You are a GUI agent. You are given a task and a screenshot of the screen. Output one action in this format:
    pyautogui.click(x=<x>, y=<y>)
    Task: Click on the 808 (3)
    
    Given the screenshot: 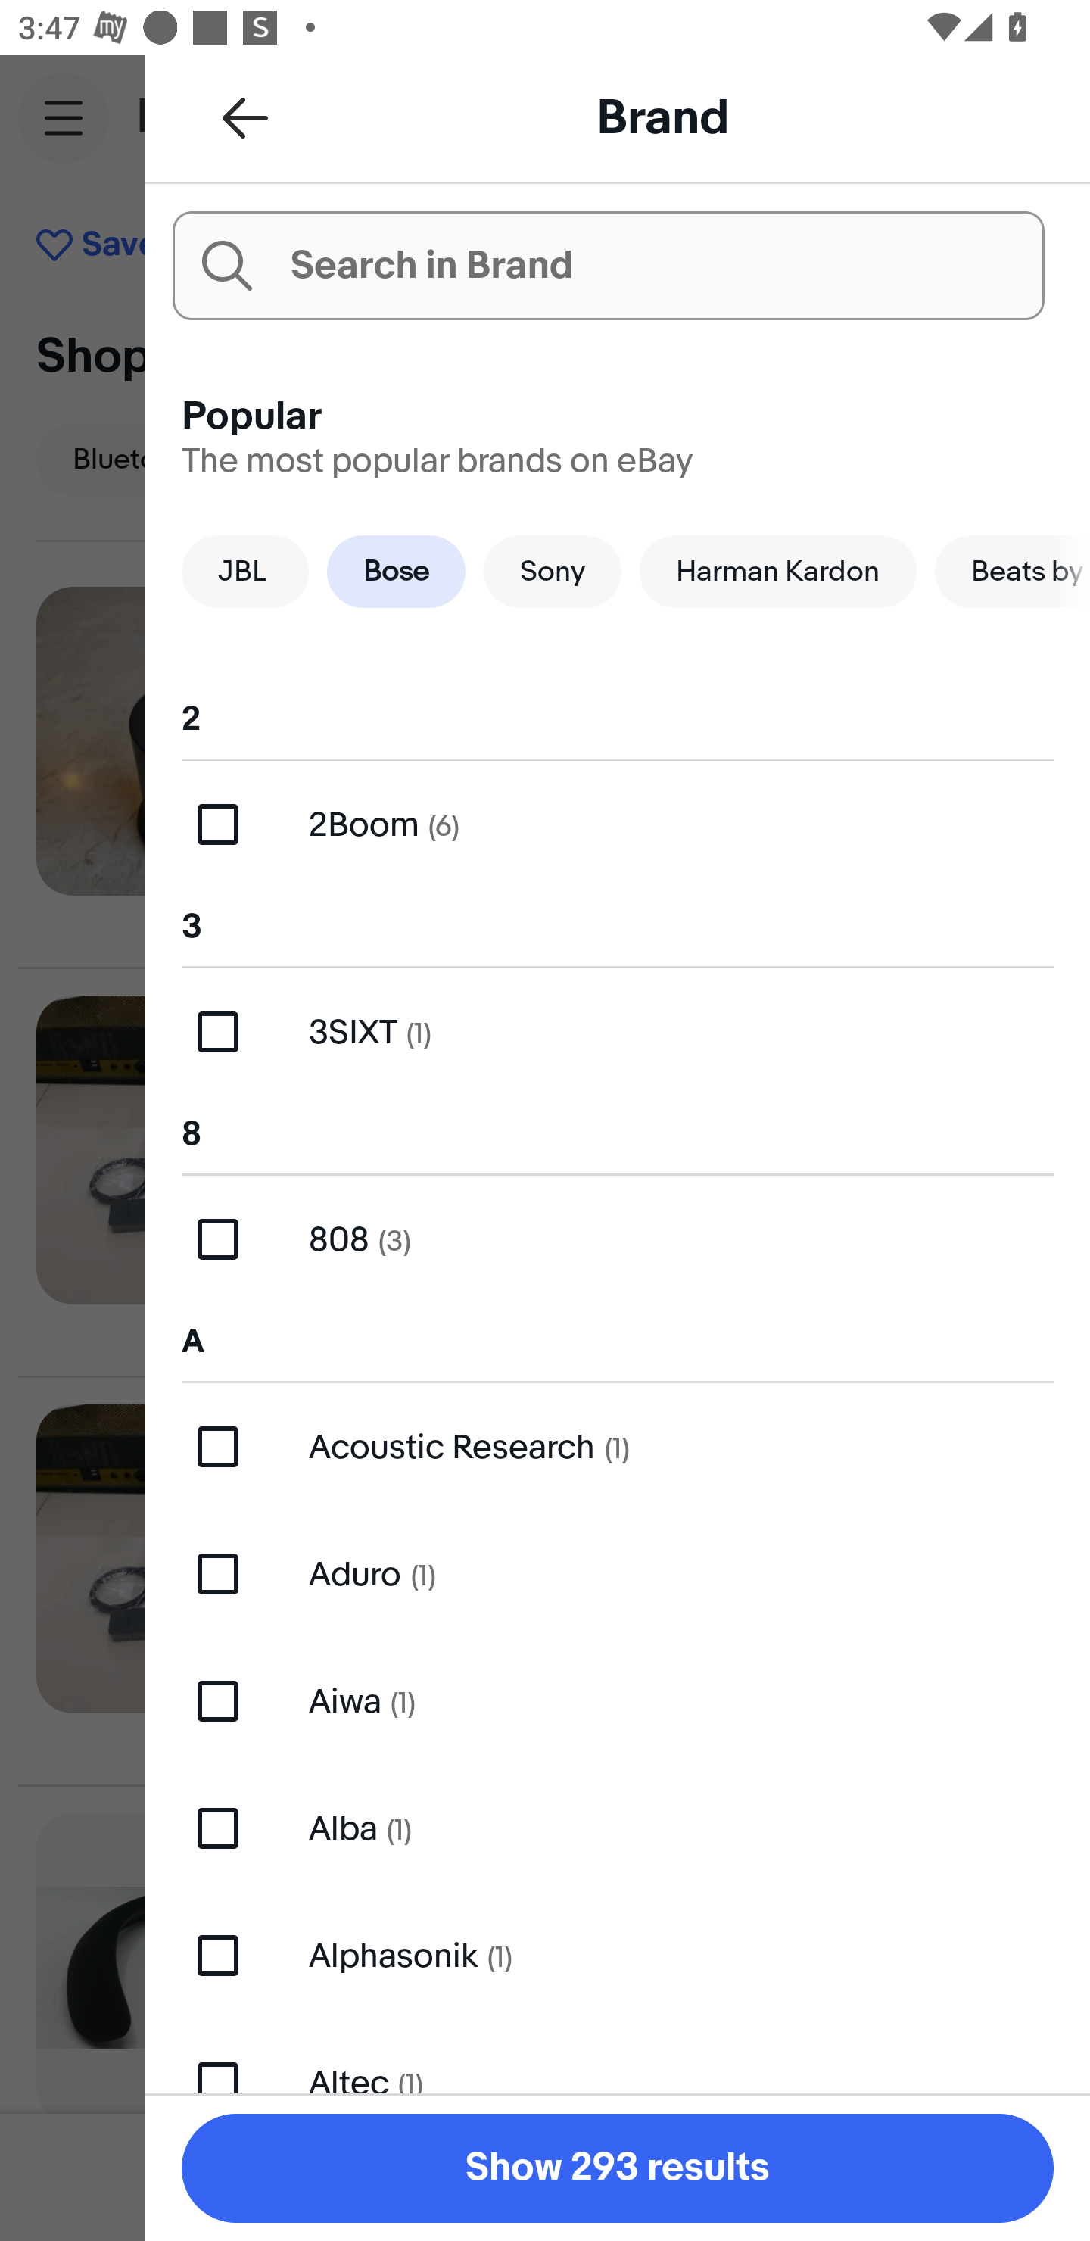 What is the action you would take?
    pyautogui.click(x=618, y=1239)
    